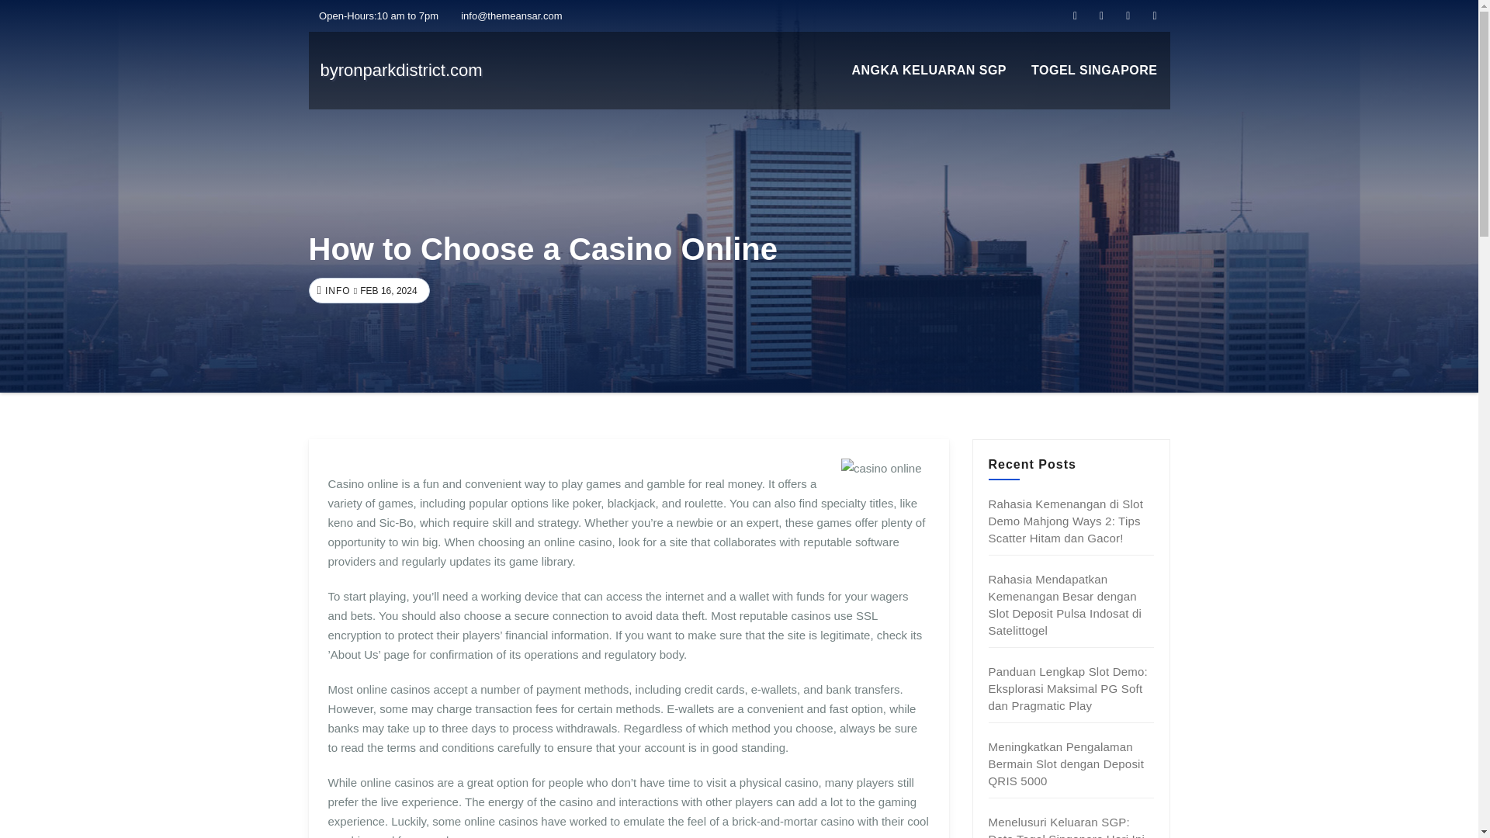 The image size is (1490, 838). What do you see at coordinates (374, 16) in the screenshot?
I see `Open-Hours:10 am to 7pm` at bounding box center [374, 16].